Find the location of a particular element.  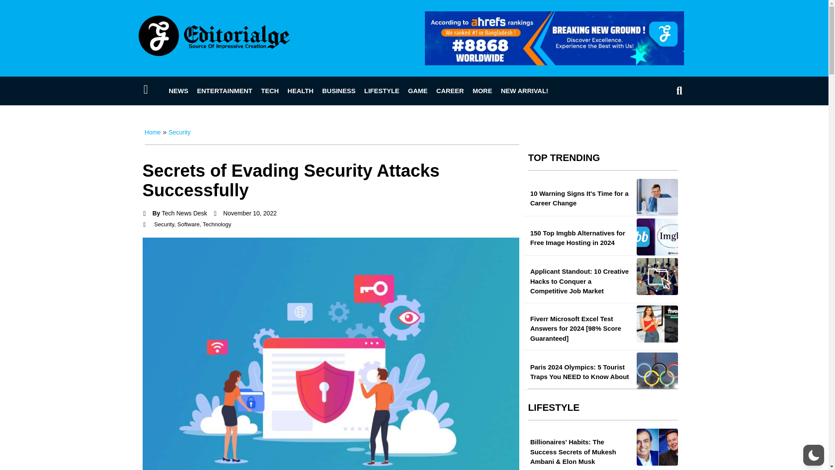

BUSINESS is located at coordinates (339, 91).